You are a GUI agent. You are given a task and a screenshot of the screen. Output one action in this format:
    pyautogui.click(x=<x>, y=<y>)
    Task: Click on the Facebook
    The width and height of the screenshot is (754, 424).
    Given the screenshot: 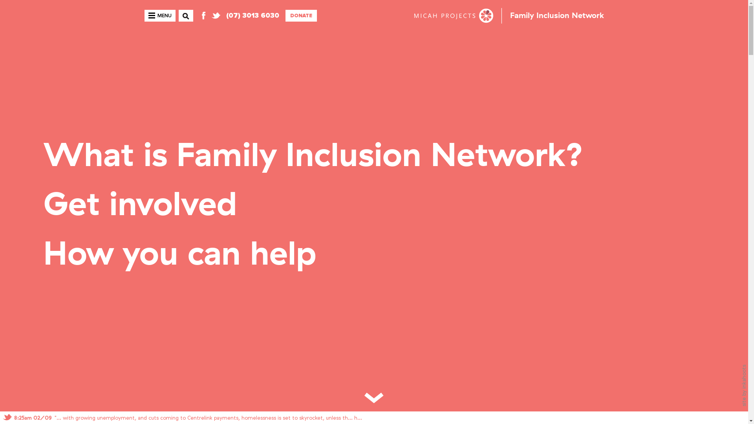 What is the action you would take?
    pyautogui.click(x=203, y=16)
    